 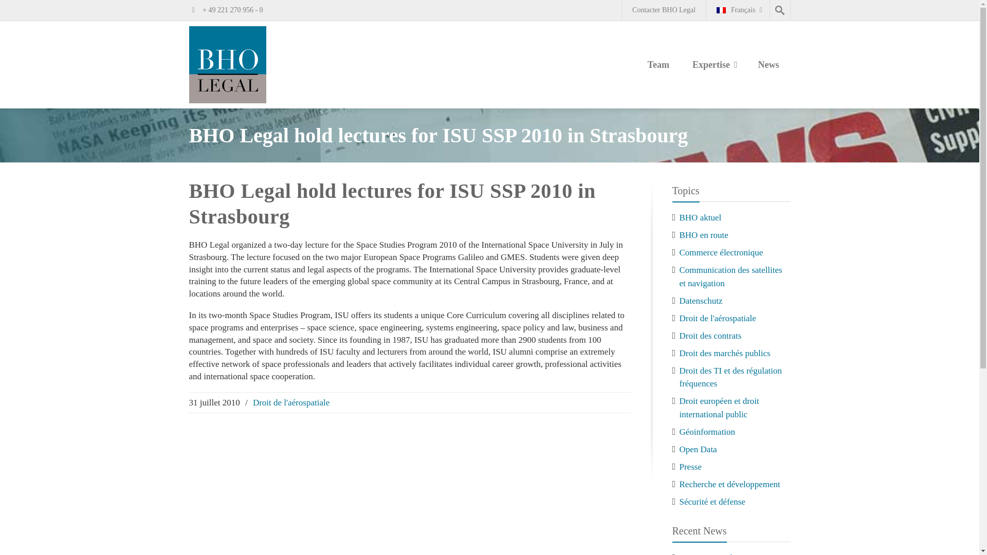 I want to click on BHO en route, so click(x=704, y=235).